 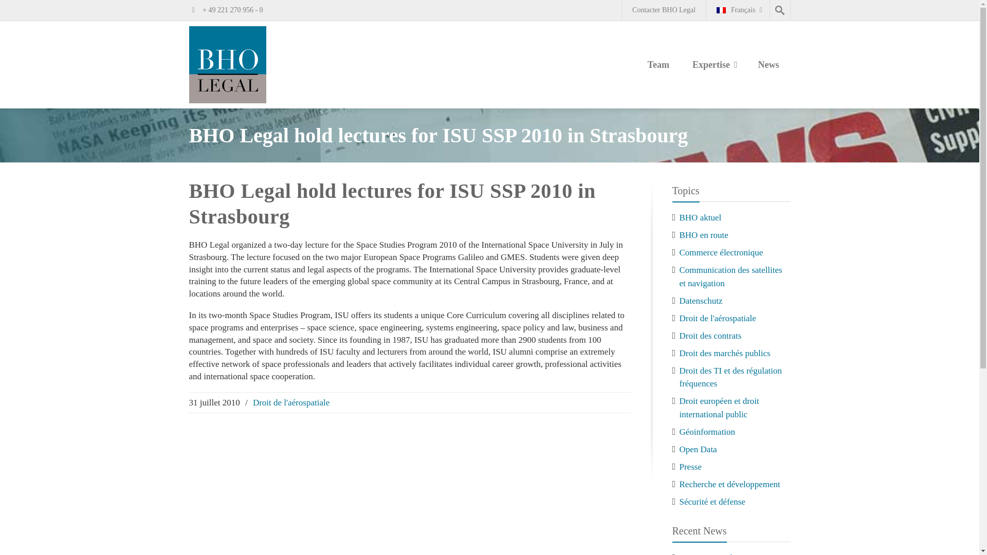 I want to click on BHO en route, so click(x=704, y=235).